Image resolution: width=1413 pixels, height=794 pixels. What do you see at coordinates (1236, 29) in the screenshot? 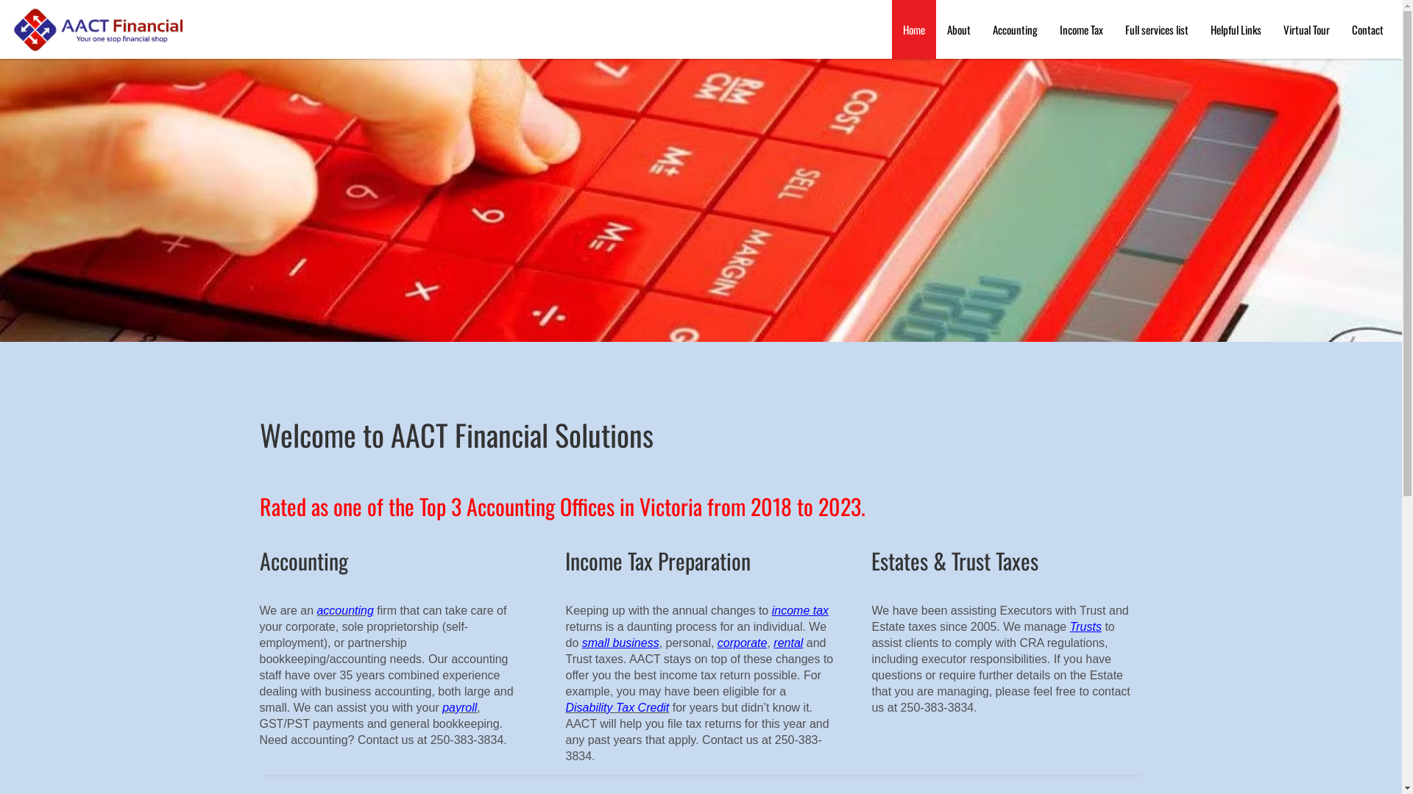
I see `Helpful Links` at bounding box center [1236, 29].